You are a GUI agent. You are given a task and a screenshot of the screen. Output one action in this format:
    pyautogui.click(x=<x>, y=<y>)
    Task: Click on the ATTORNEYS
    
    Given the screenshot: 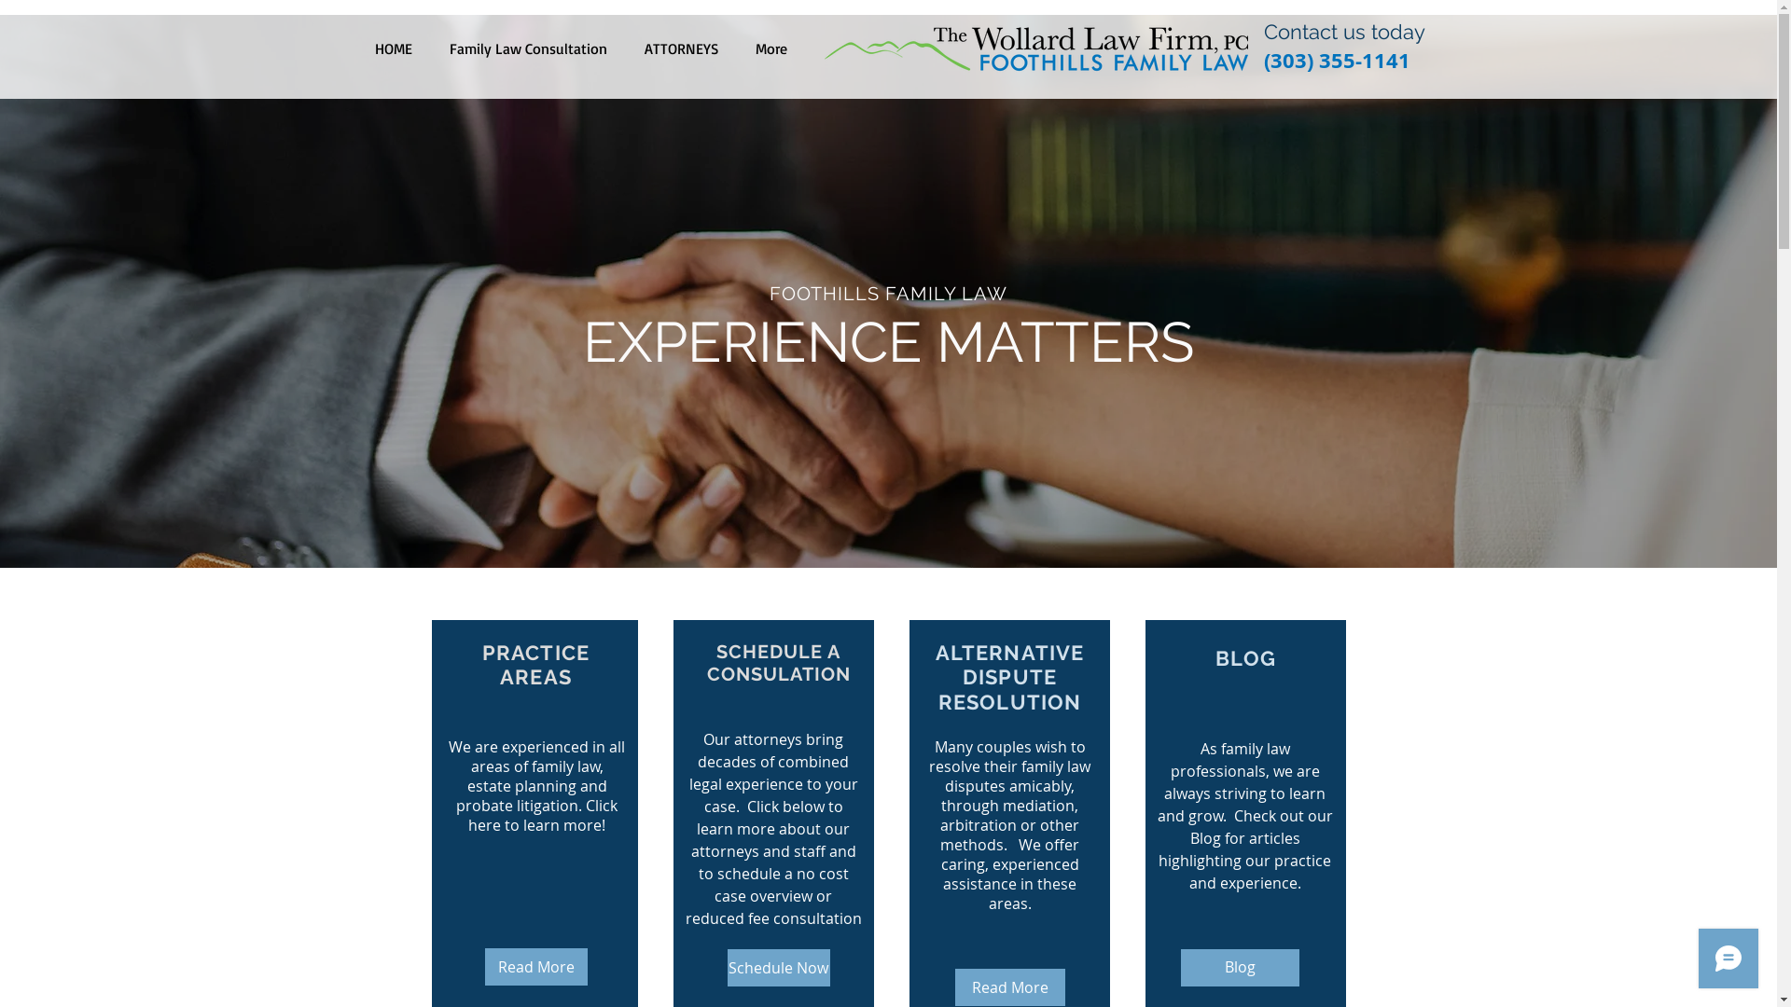 What is the action you would take?
    pyautogui.click(x=681, y=48)
    